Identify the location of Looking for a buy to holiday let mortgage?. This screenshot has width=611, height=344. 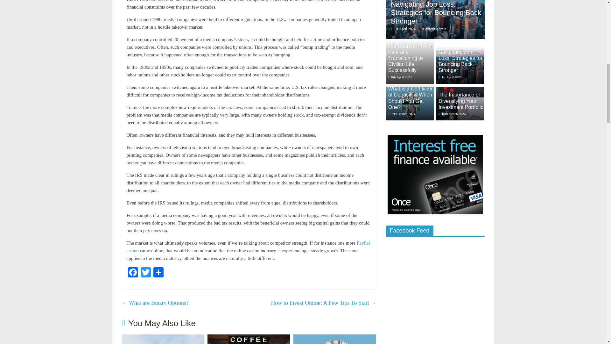
(163, 338).